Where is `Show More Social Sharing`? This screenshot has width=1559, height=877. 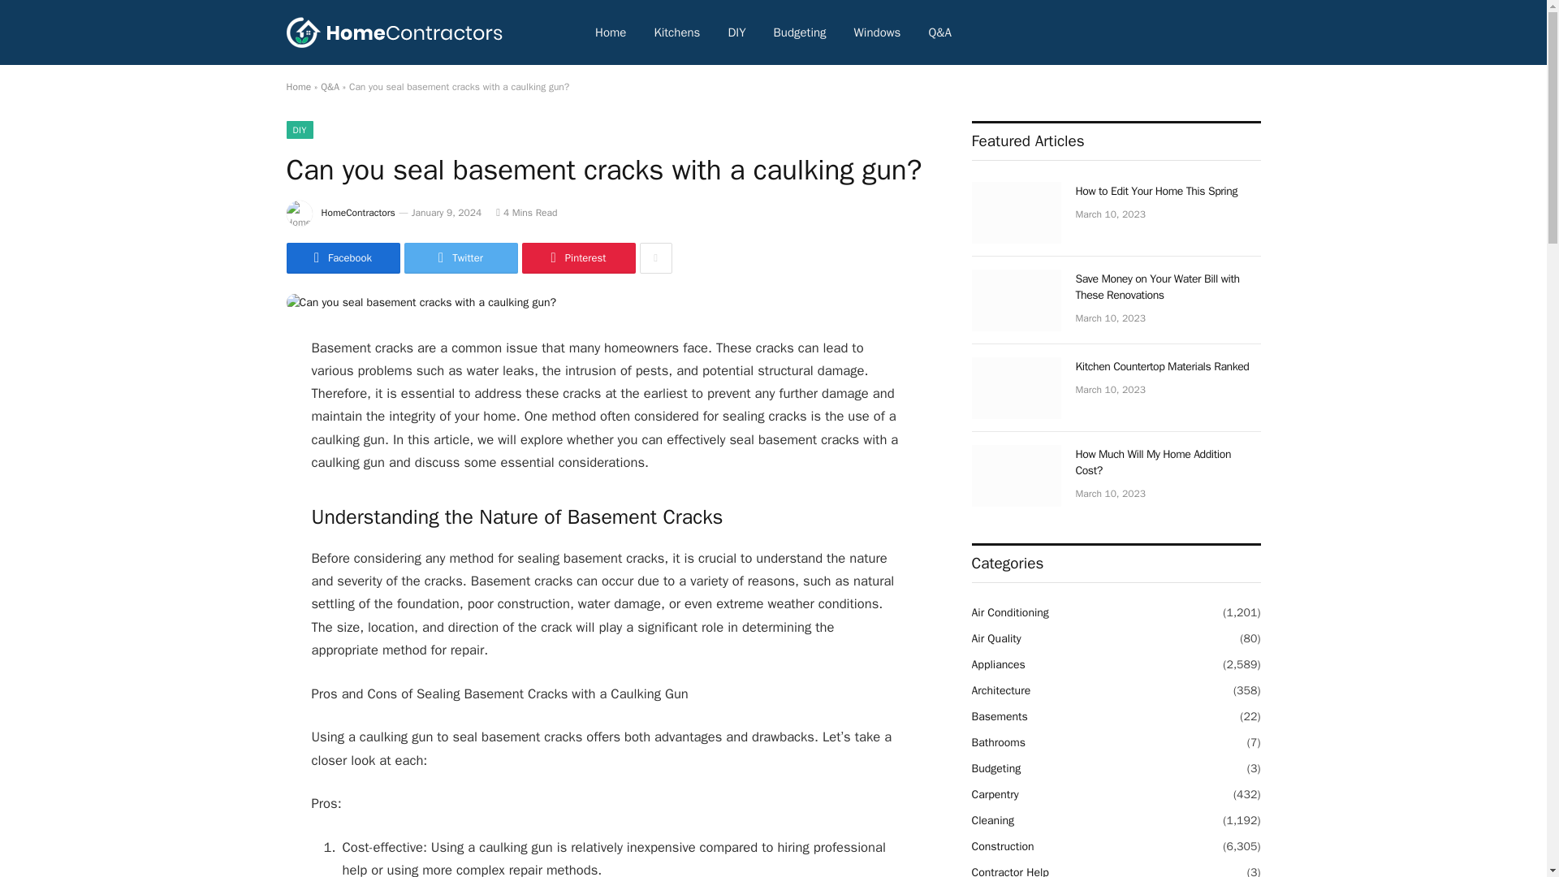
Show More Social Sharing is located at coordinates (655, 258).